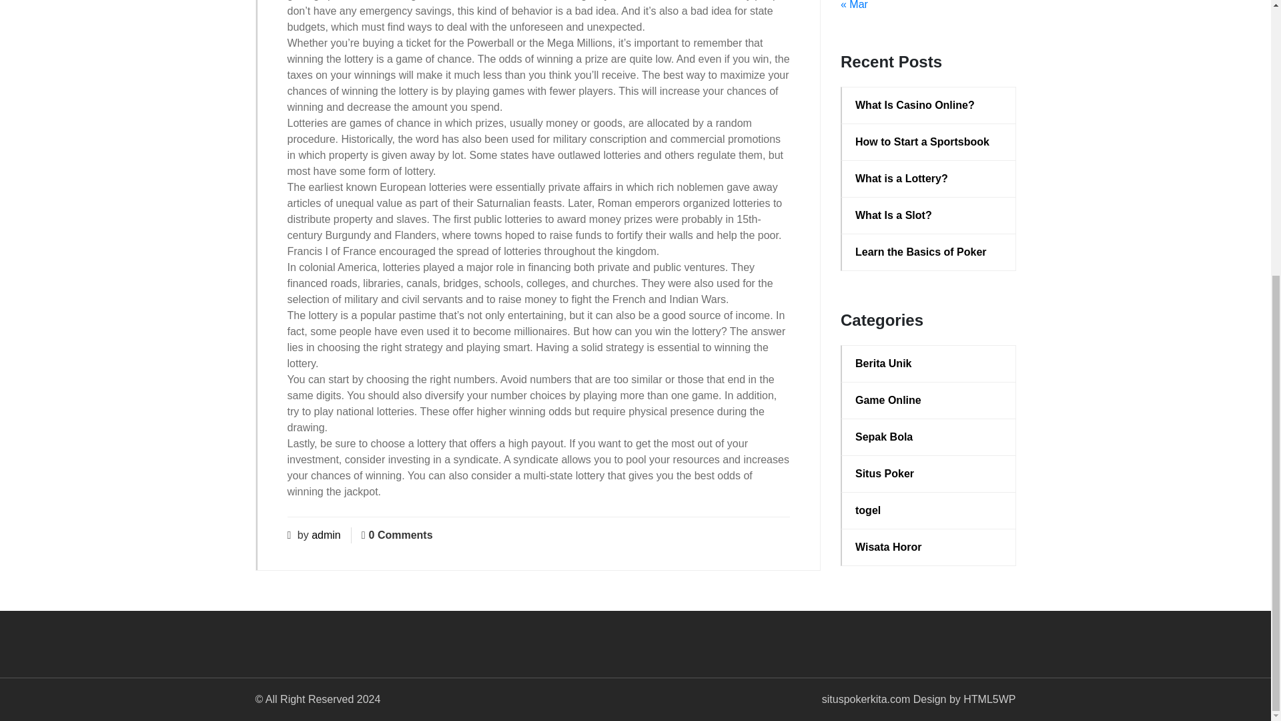 This screenshot has width=1281, height=721. I want to click on Game Online, so click(929, 401).